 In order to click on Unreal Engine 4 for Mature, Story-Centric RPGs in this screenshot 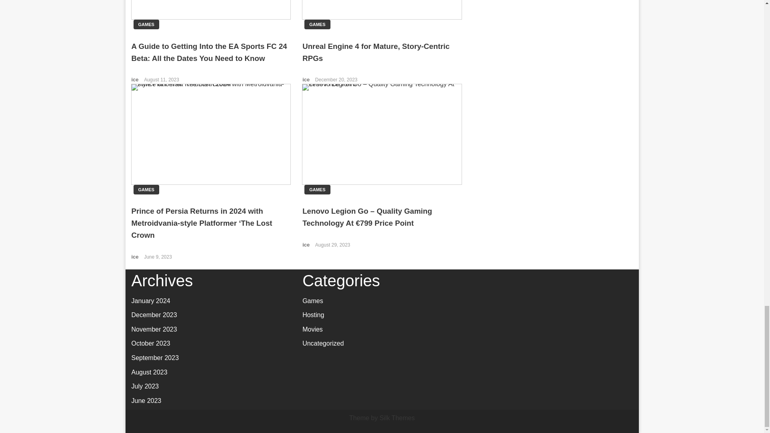, I will do `click(376, 52)`.